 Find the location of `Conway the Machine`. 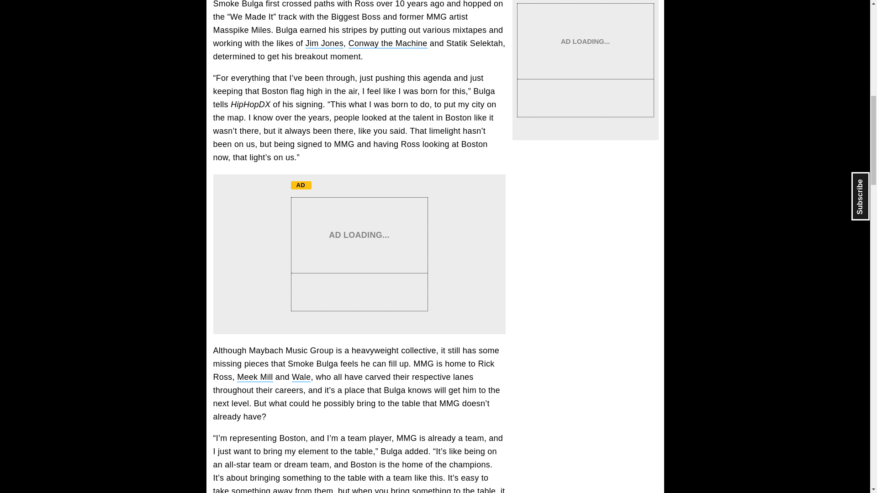

Conway the Machine is located at coordinates (388, 43).